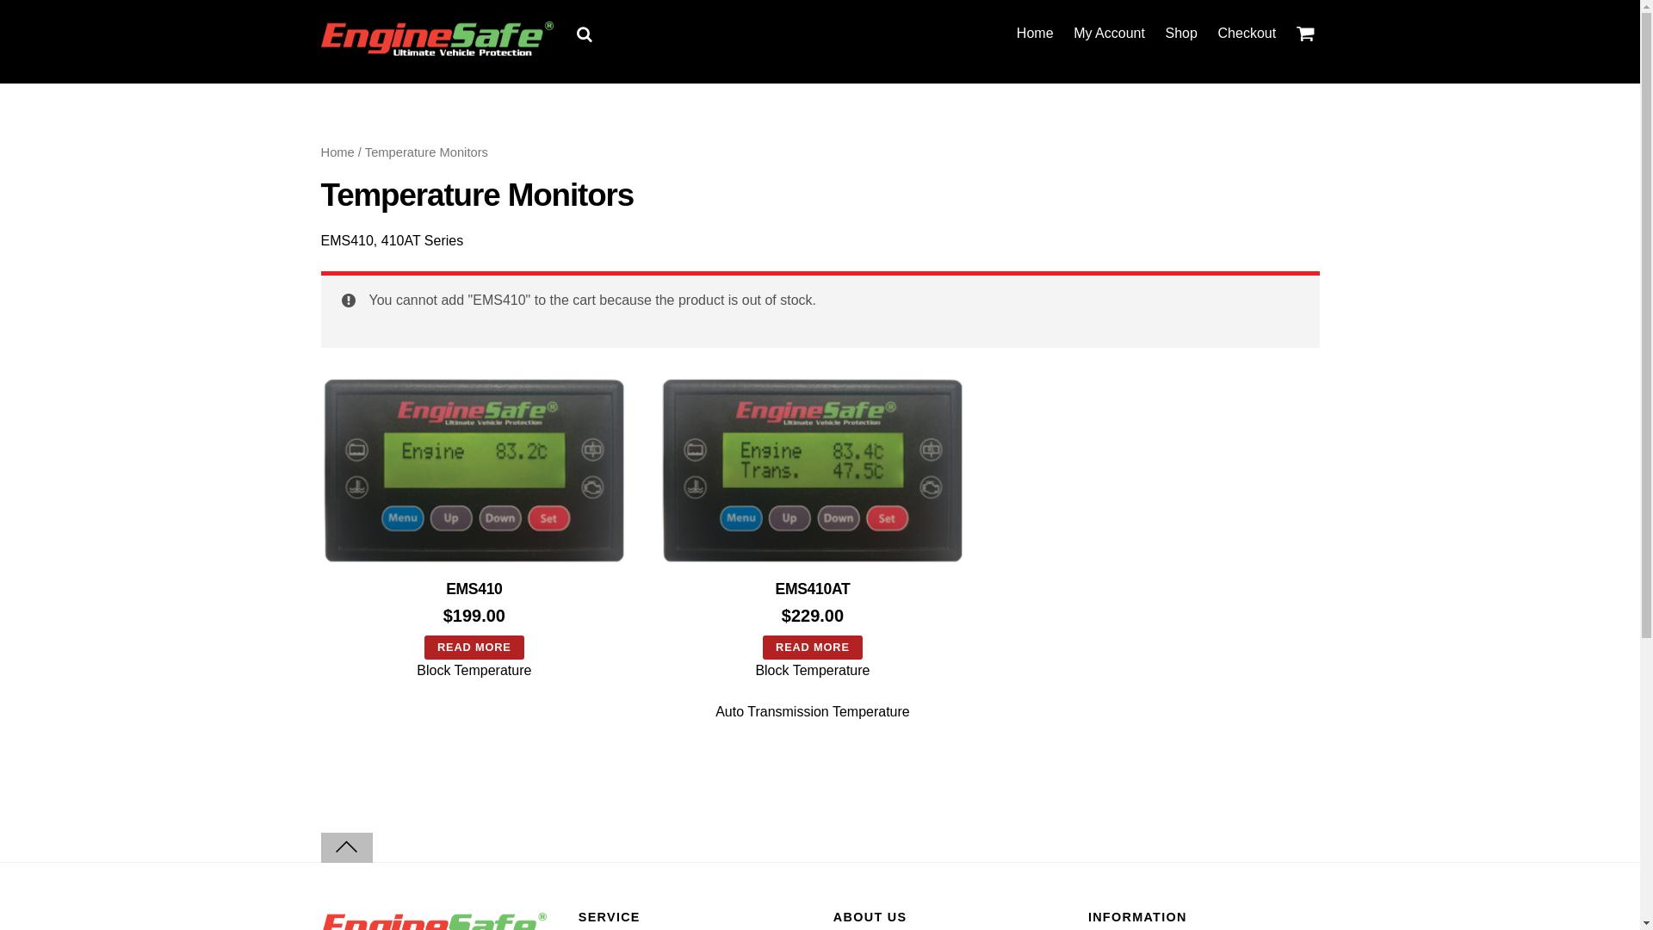 The image size is (1653, 930). Describe the element at coordinates (474, 514) in the screenshot. I see `EMS410
$199.00` at that location.